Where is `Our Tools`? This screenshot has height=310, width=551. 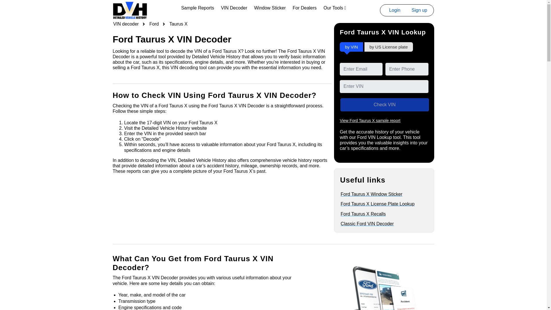
Our Tools is located at coordinates (335, 8).